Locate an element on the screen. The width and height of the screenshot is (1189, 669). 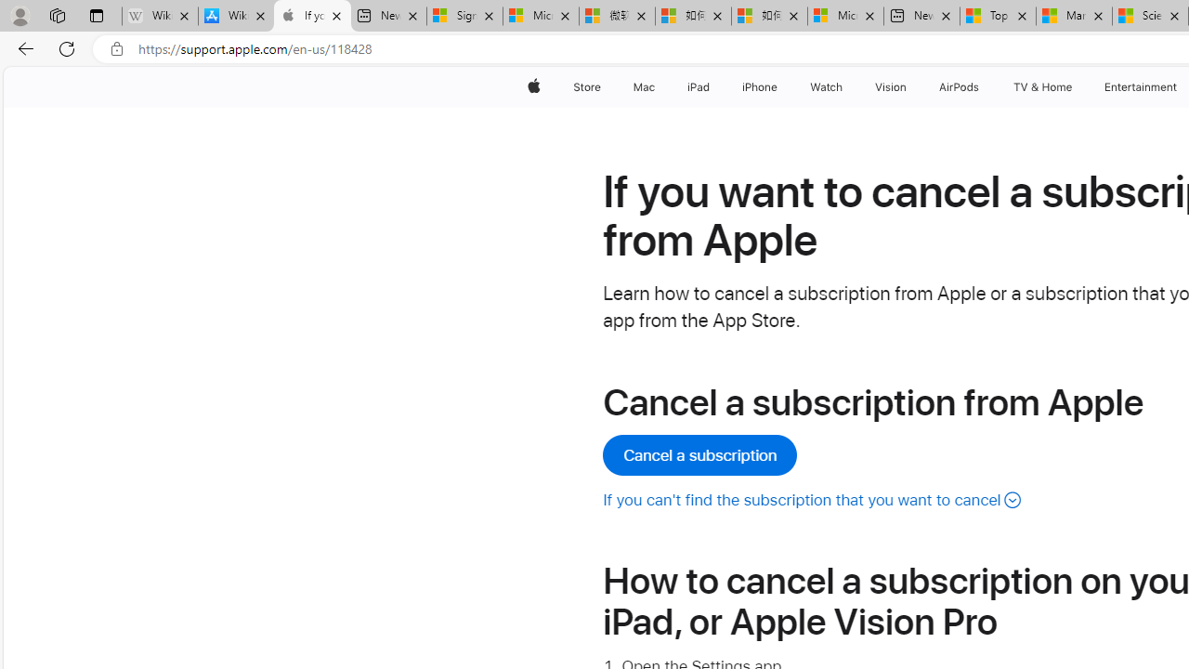
Mac menu is located at coordinates (658, 87).